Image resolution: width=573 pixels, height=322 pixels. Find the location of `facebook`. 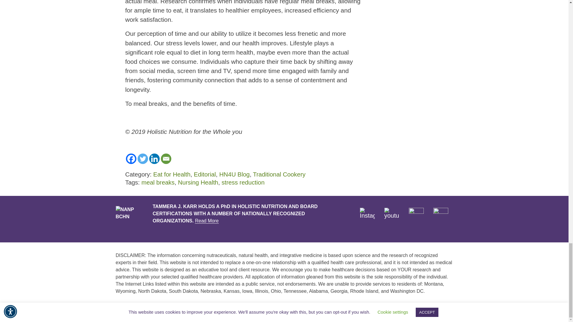

facebook is located at coordinates (416, 215).